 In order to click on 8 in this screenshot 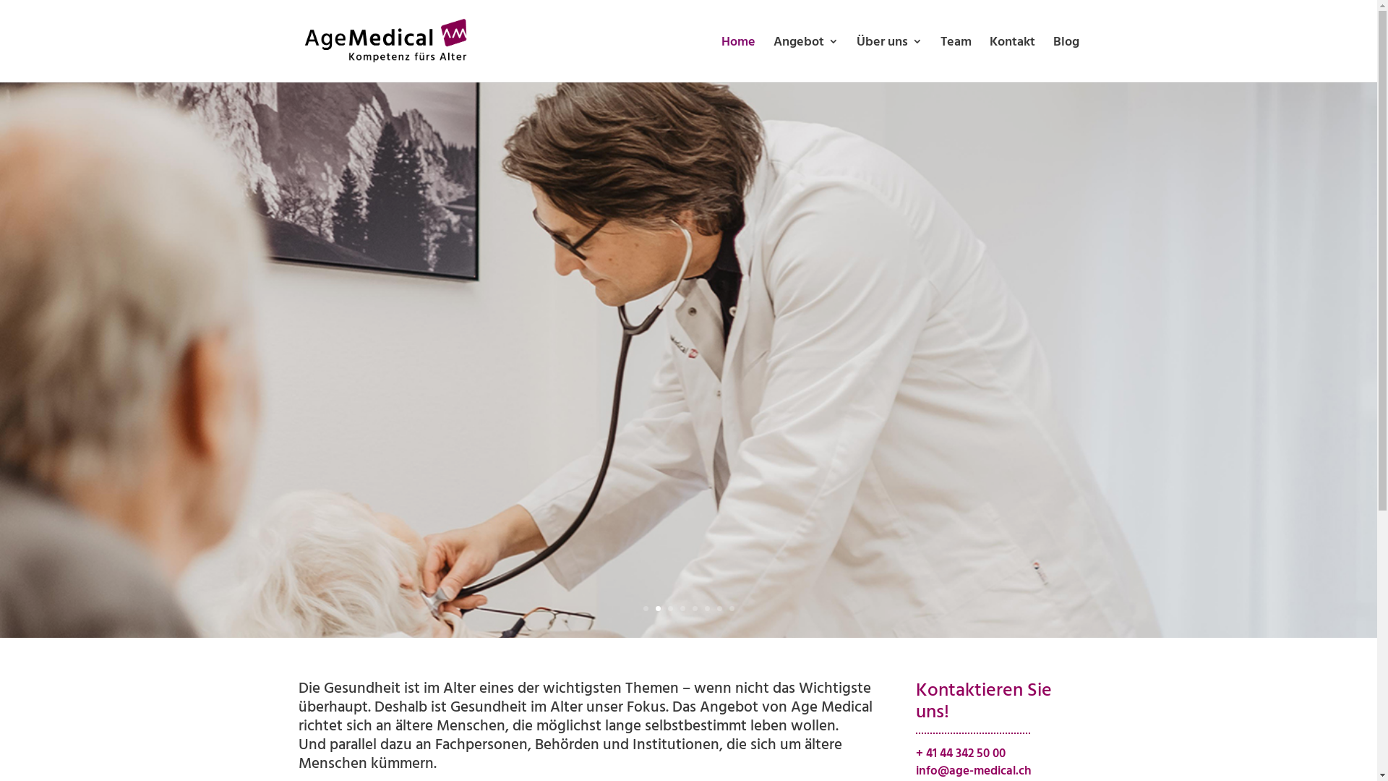, I will do `click(732, 609)`.